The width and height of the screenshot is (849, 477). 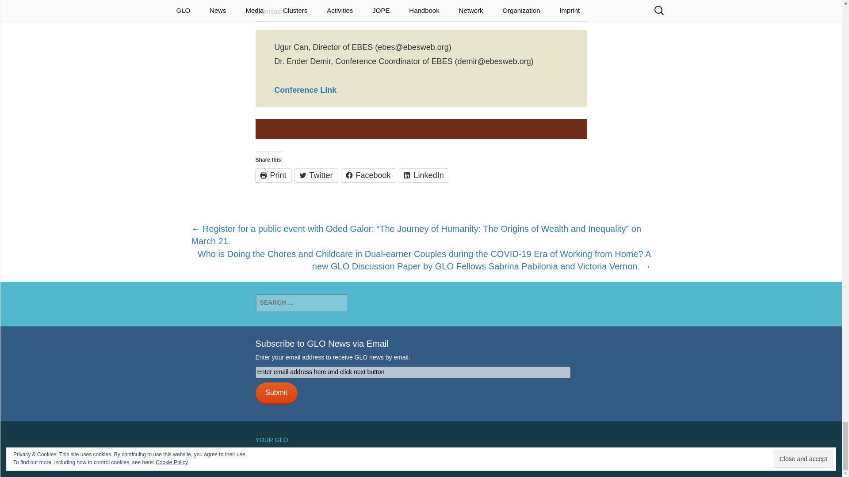 What do you see at coordinates (273, 175) in the screenshot?
I see `Click to print` at bounding box center [273, 175].